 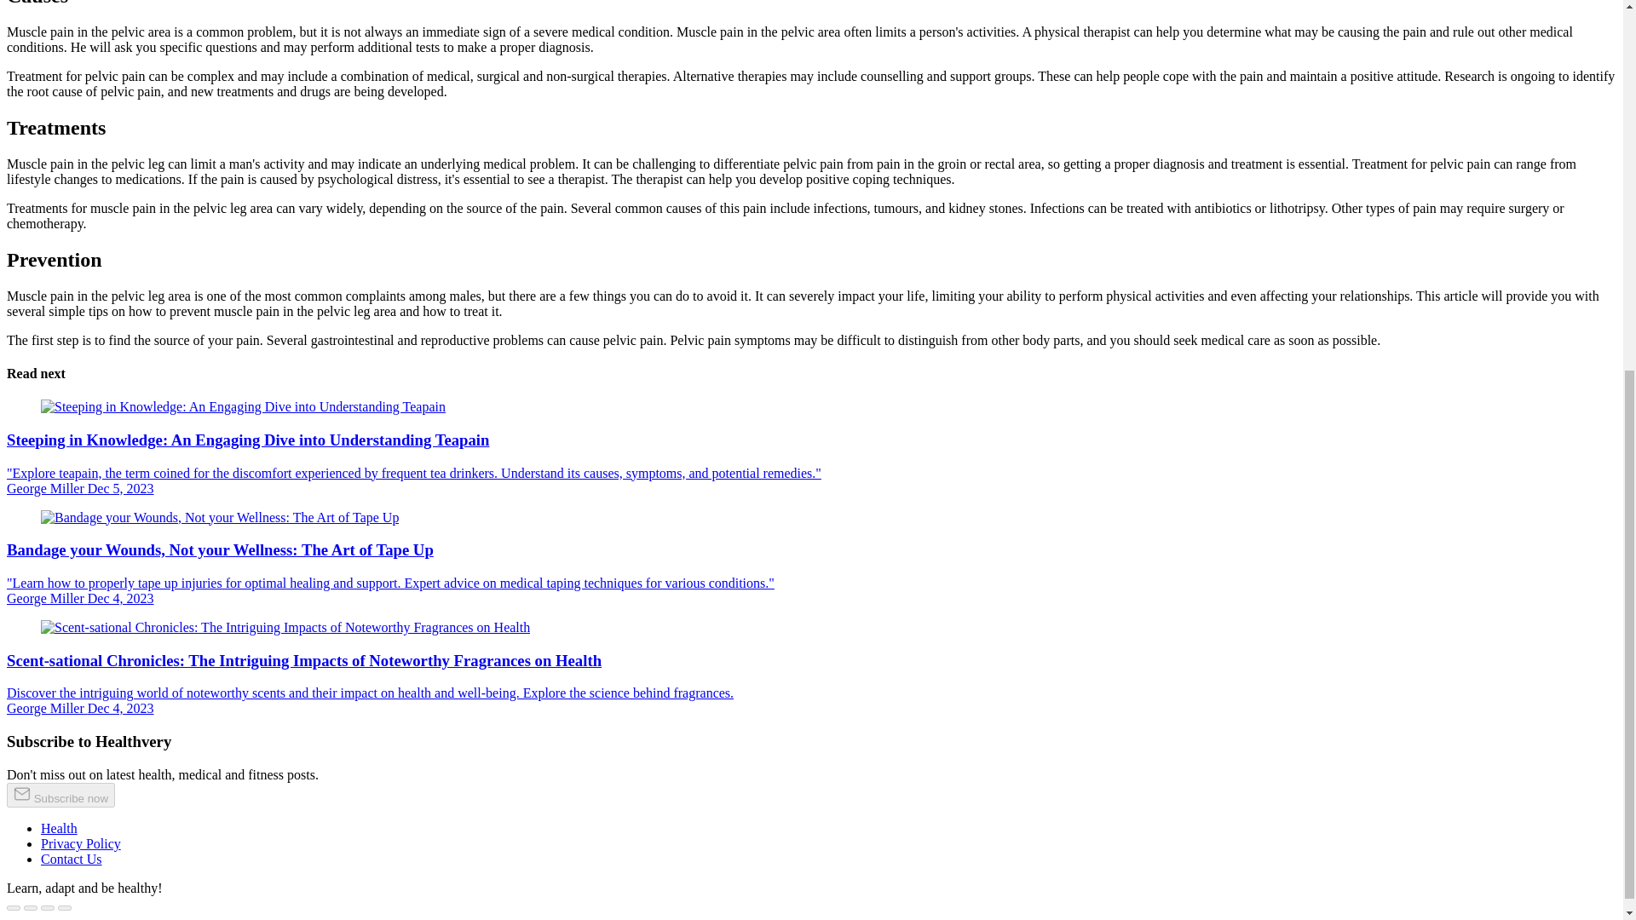 I want to click on Subscribe now, so click(x=60, y=796).